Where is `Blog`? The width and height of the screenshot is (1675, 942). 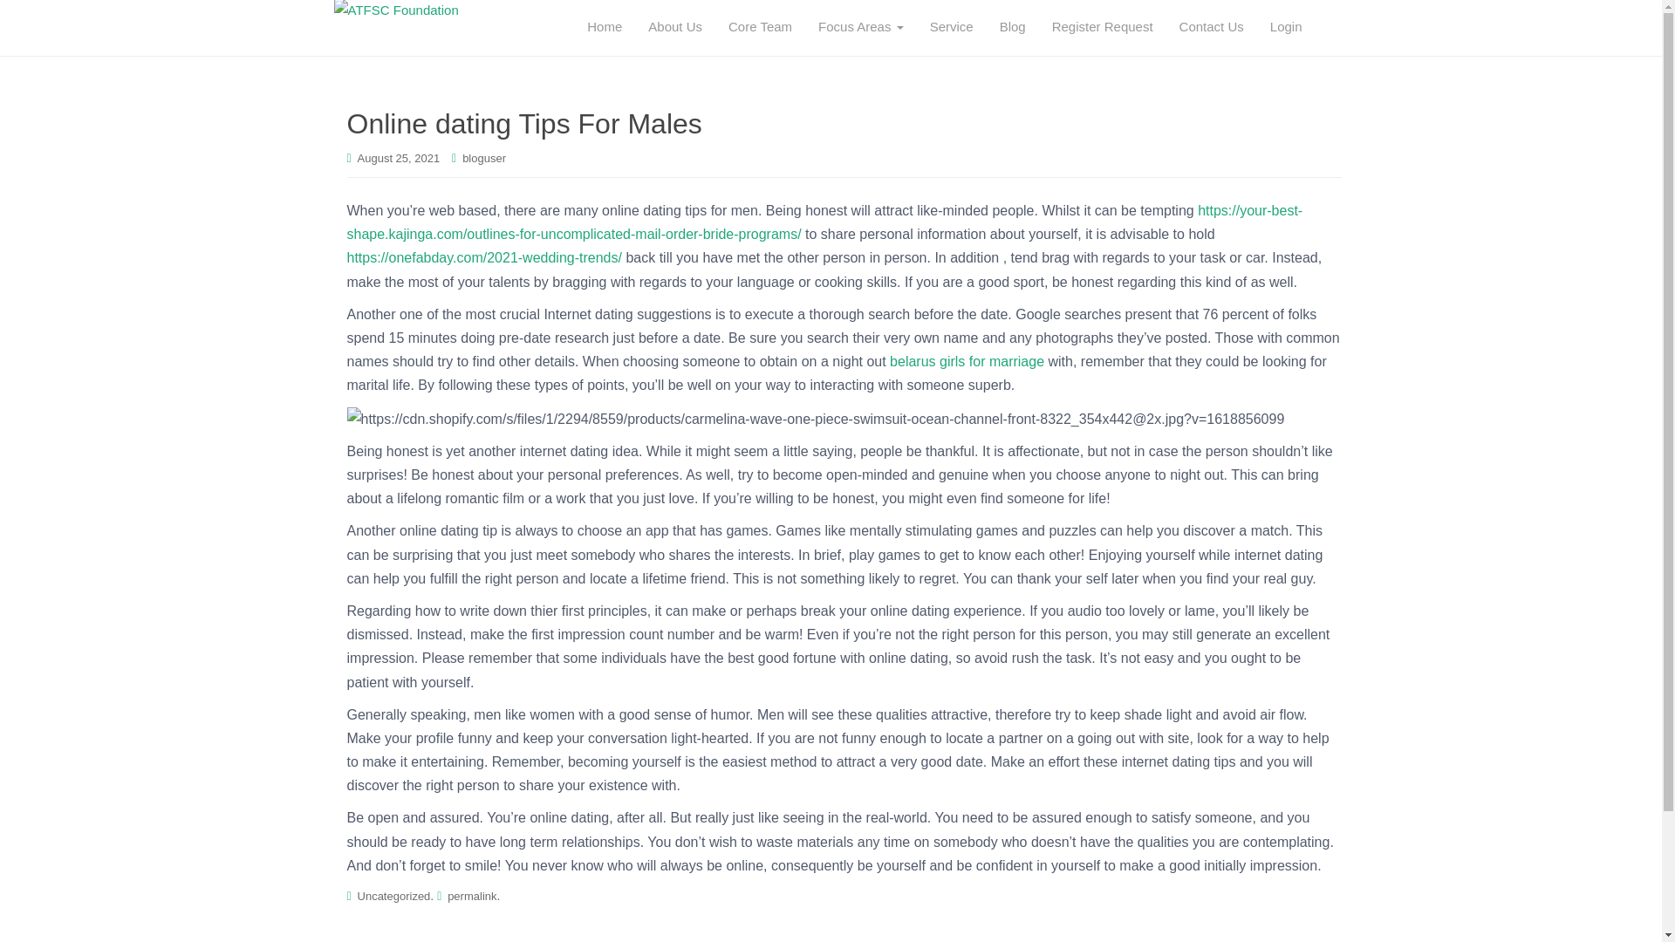 Blog is located at coordinates (1012, 28).